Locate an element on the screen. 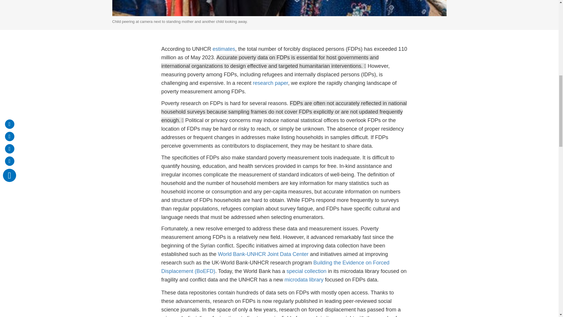 The width and height of the screenshot is (563, 317). World Bank-UNHCR Joint Data Center is located at coordinates (263, 254).